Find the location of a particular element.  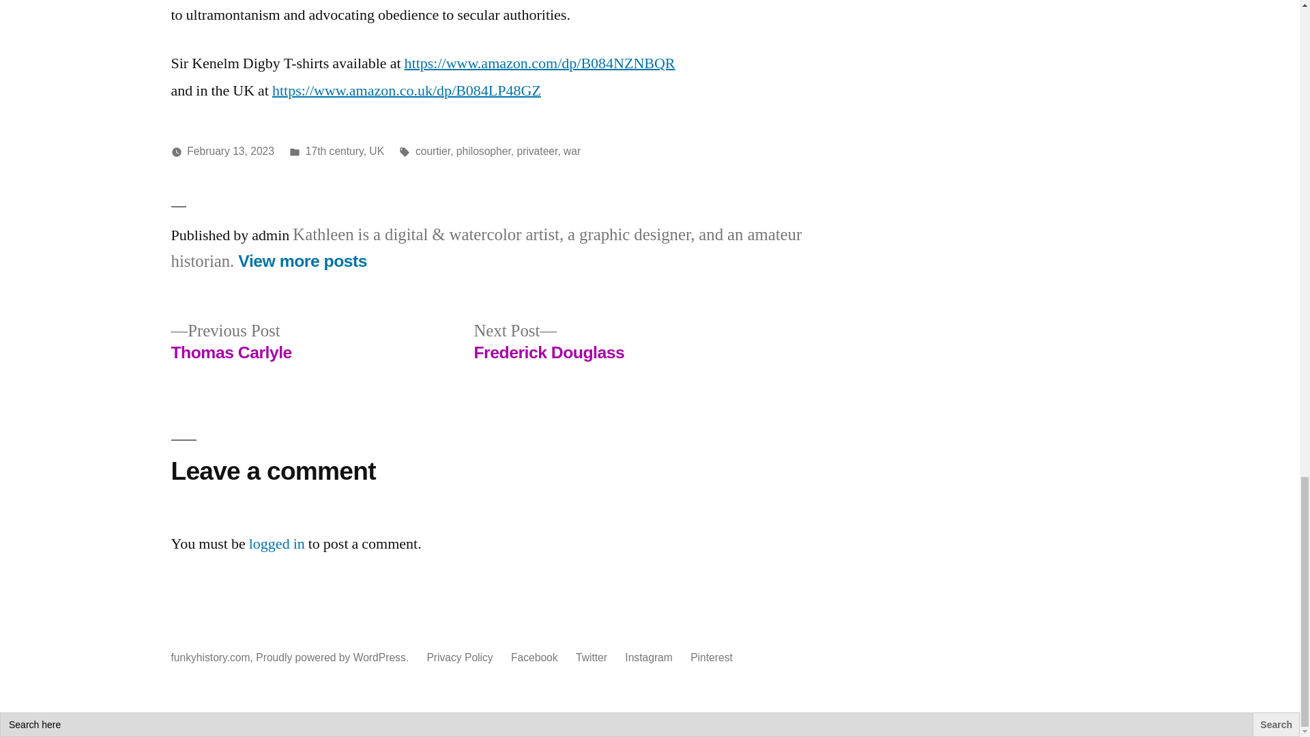

courtier is located at coordinates (433, 151).